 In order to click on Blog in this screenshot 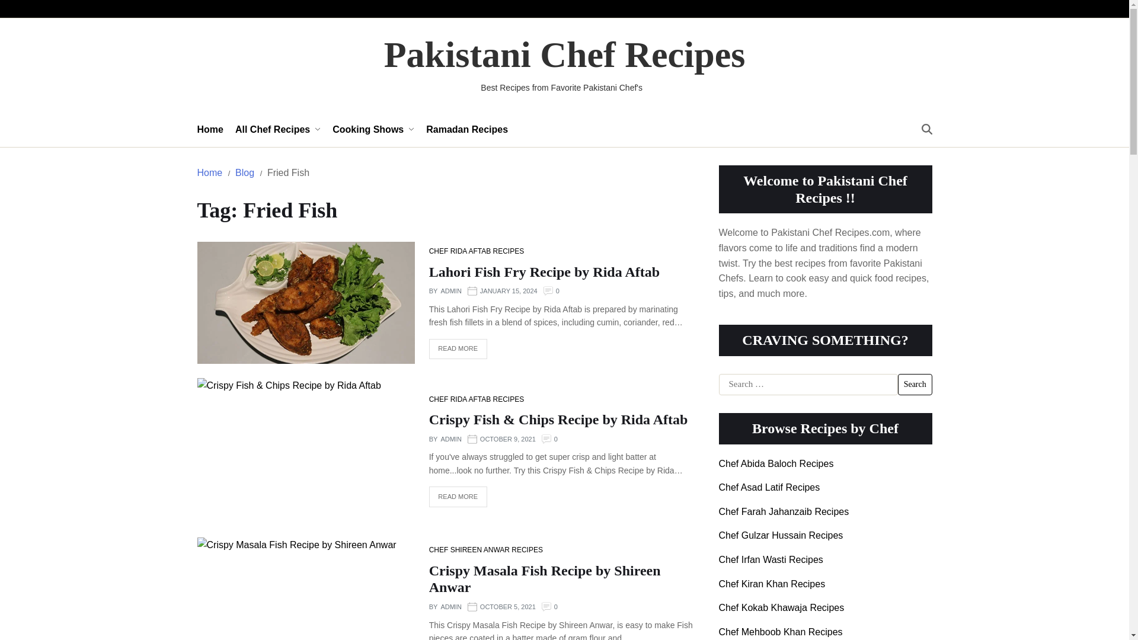, I will do `click(244, 172)`.